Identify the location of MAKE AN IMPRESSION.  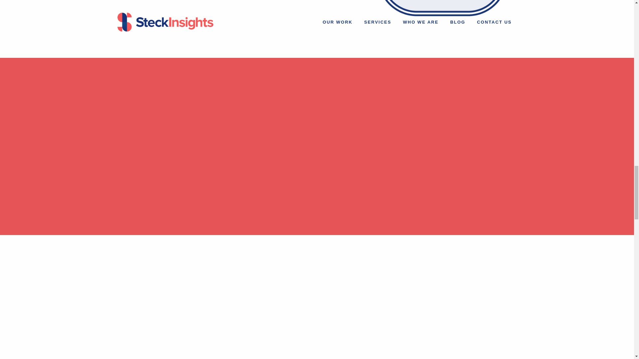
(156, 5).